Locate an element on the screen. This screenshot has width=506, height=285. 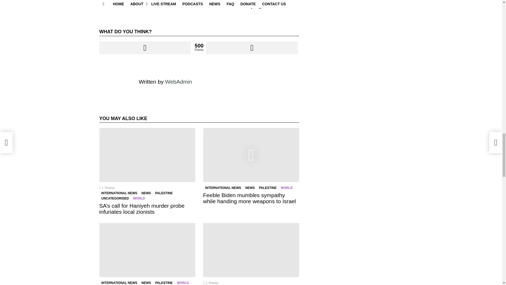
Downvote is located at coordinates (251, 47).